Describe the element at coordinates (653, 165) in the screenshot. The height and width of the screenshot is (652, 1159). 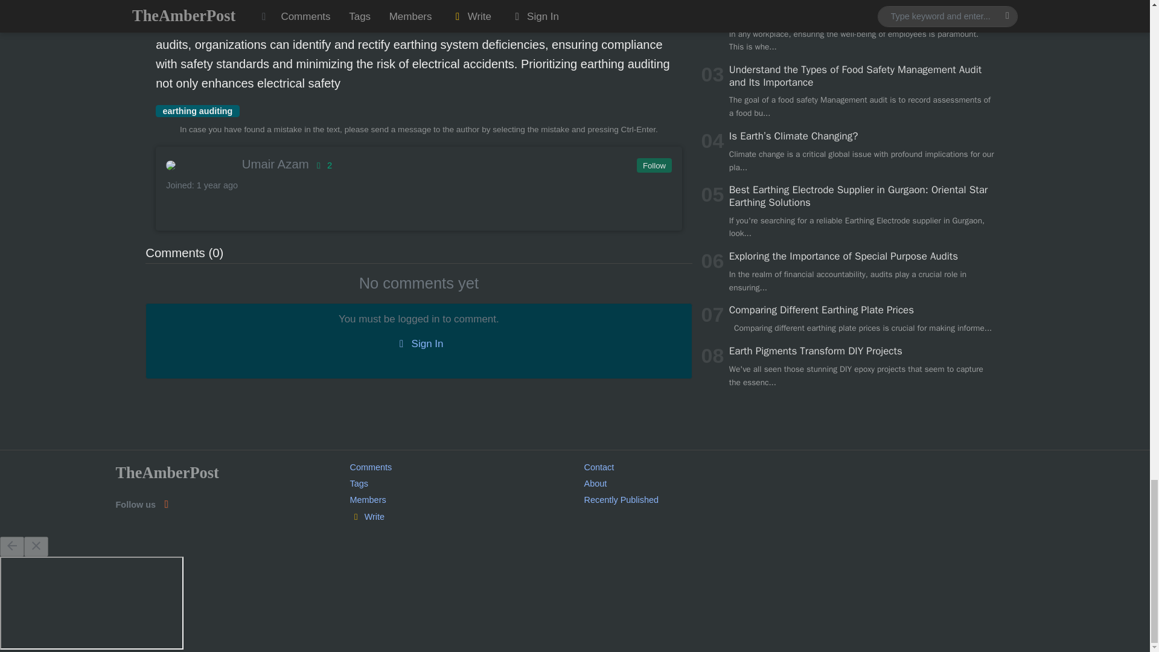
I see `Follow` at that location.